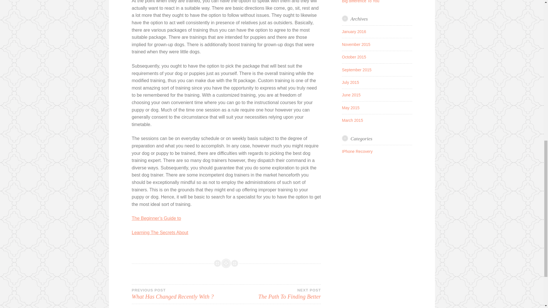  I want to click on October 2015, so click(354, 57).